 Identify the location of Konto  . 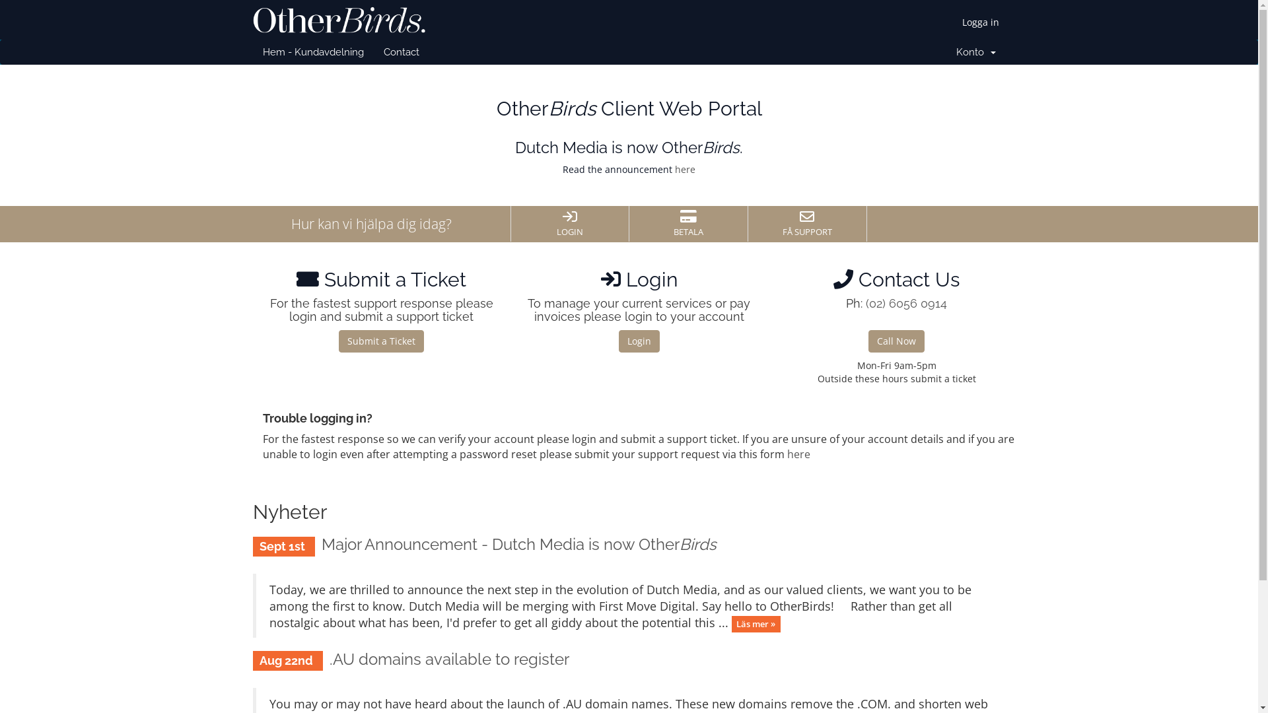
(975, 52).